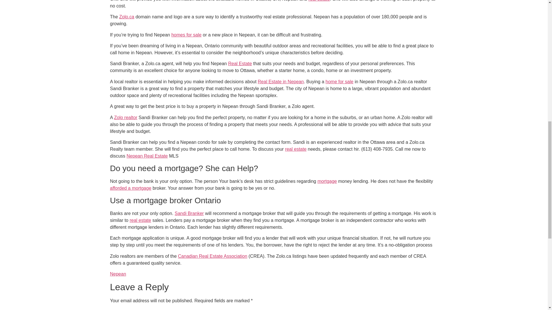  Describe the element at coordinates (296, 149) in the screenshot. I see `real estate` at that location.